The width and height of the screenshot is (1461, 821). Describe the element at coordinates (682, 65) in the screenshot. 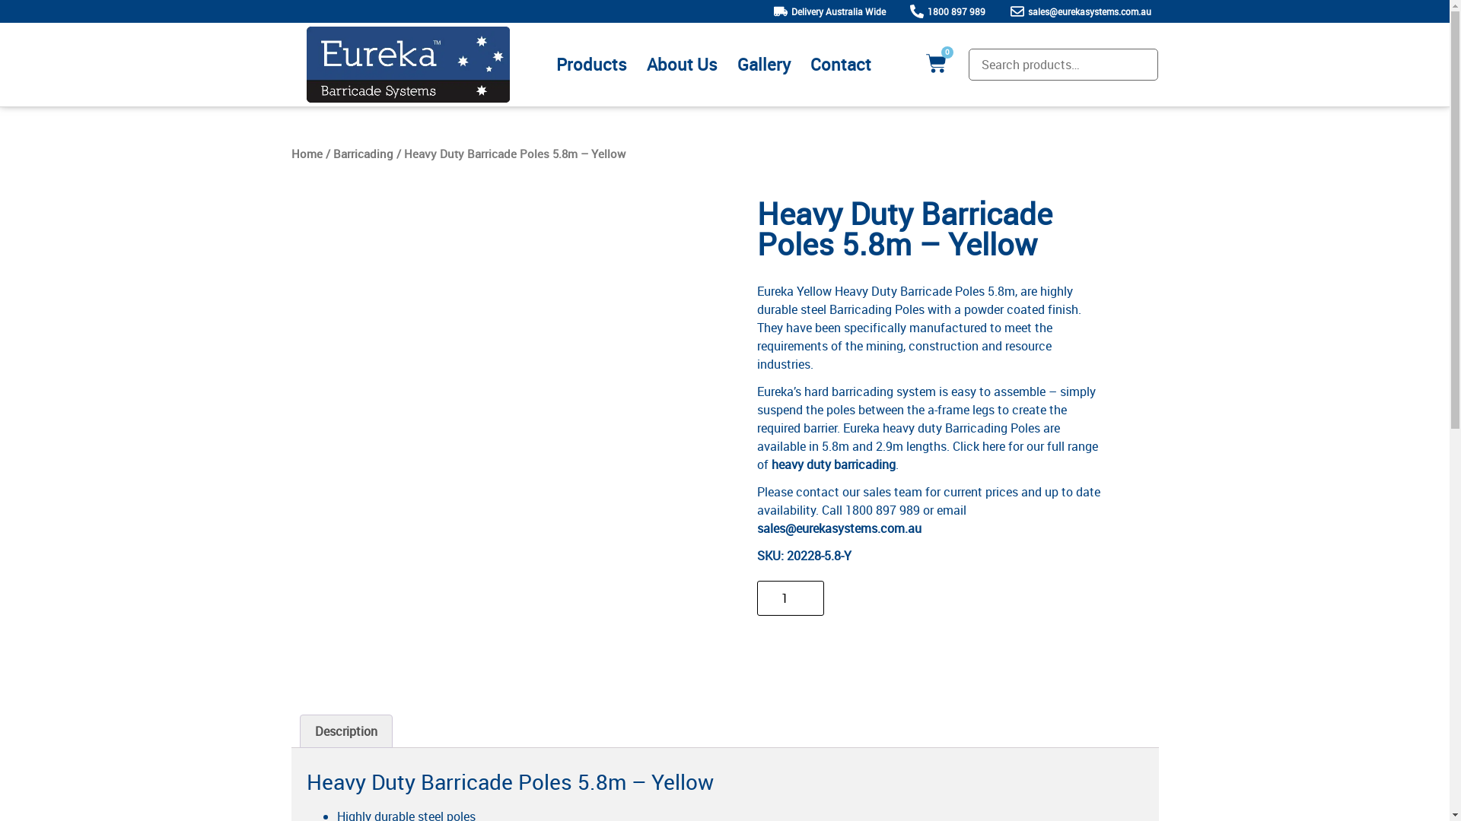

I see `About Us` at that location.